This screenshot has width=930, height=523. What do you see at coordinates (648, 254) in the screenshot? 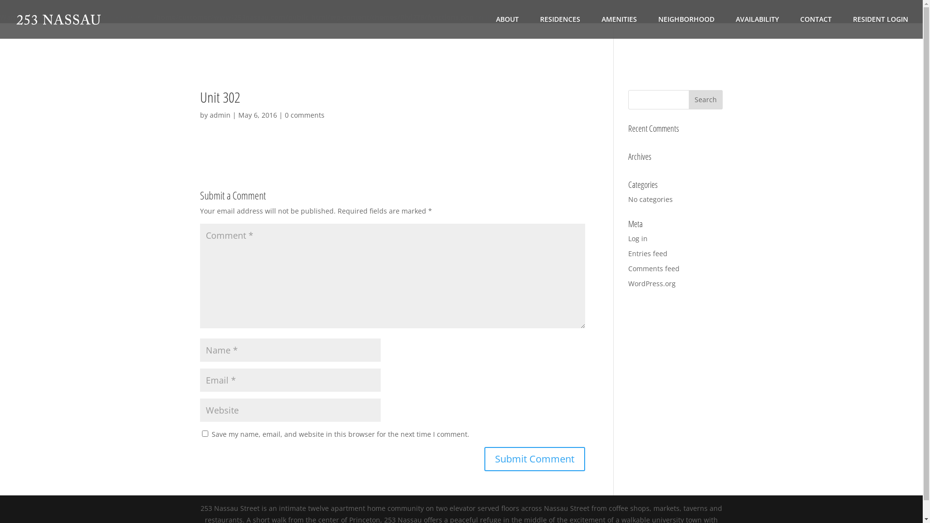
I see `Entries feed` at bounding box center [648, 254].